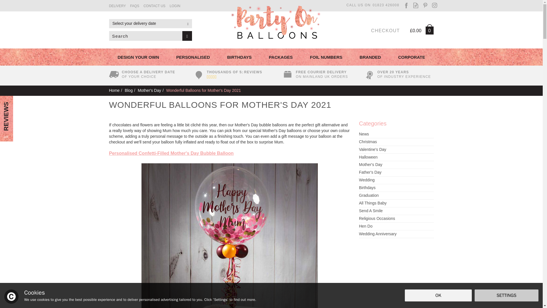  I want to click on Mother's Day, so click(396, 165).